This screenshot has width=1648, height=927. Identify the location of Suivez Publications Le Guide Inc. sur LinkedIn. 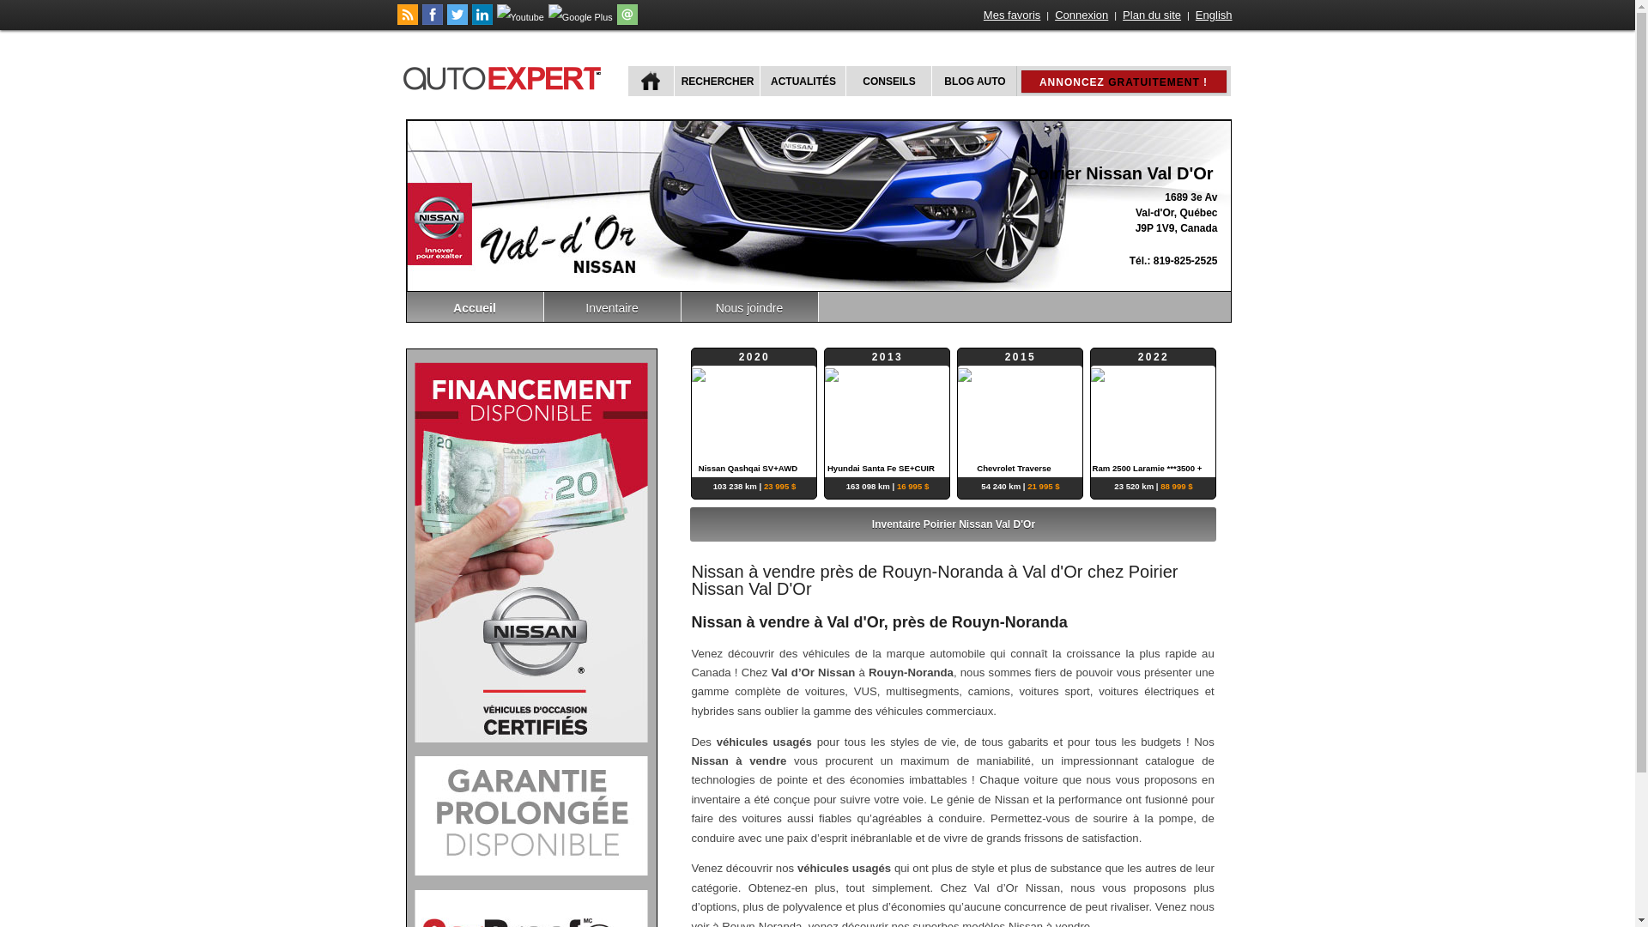
(482, 21).